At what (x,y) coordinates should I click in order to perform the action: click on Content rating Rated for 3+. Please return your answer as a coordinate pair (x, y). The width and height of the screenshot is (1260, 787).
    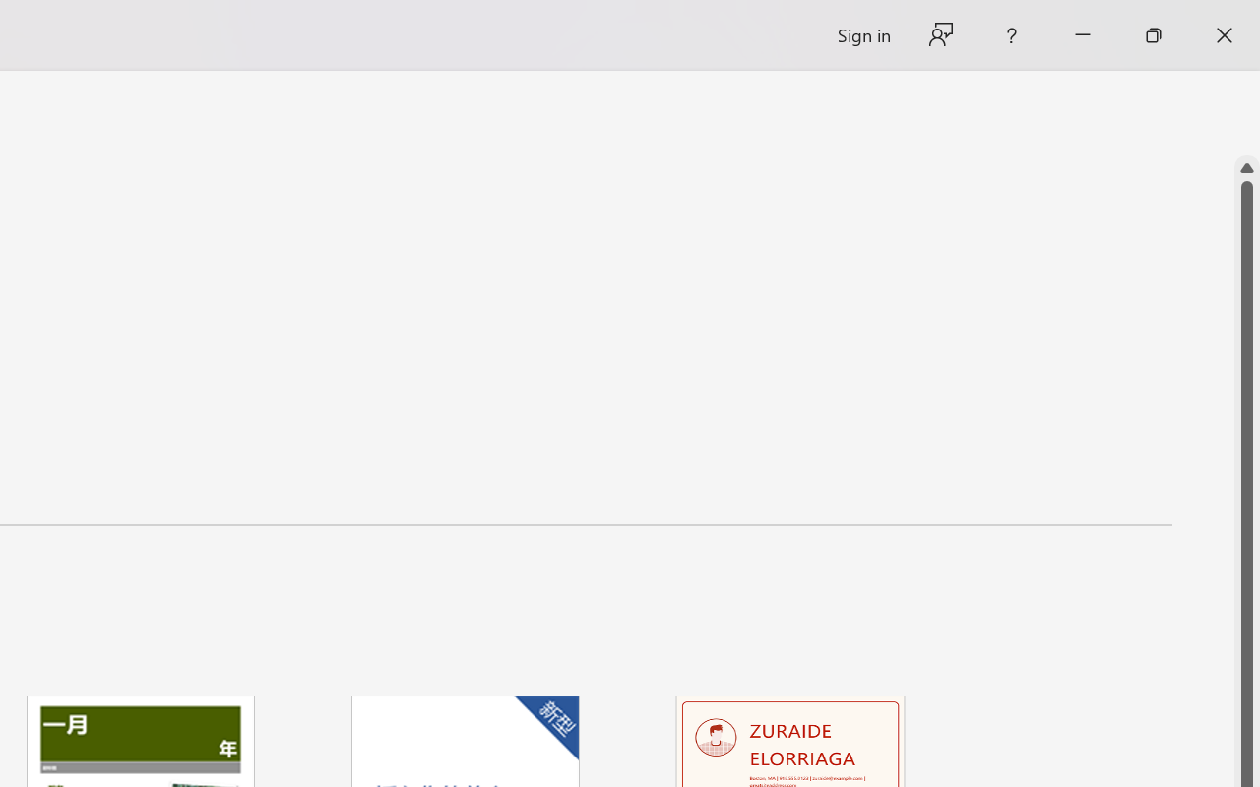
    Looking at the image, I should click on (112, 676).